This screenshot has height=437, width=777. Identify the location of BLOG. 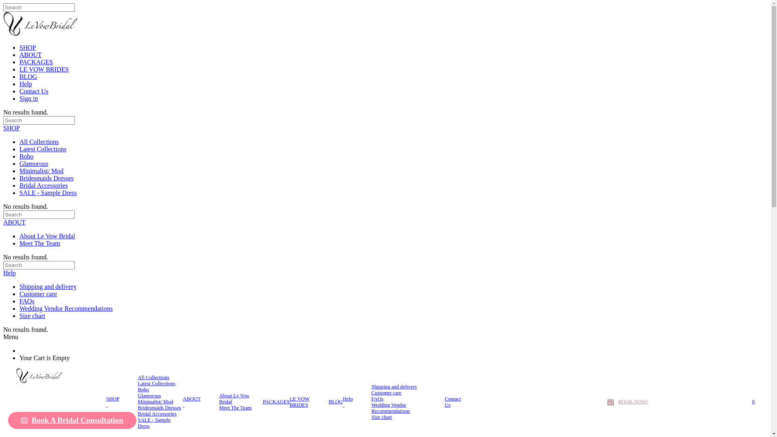
(28, 77).